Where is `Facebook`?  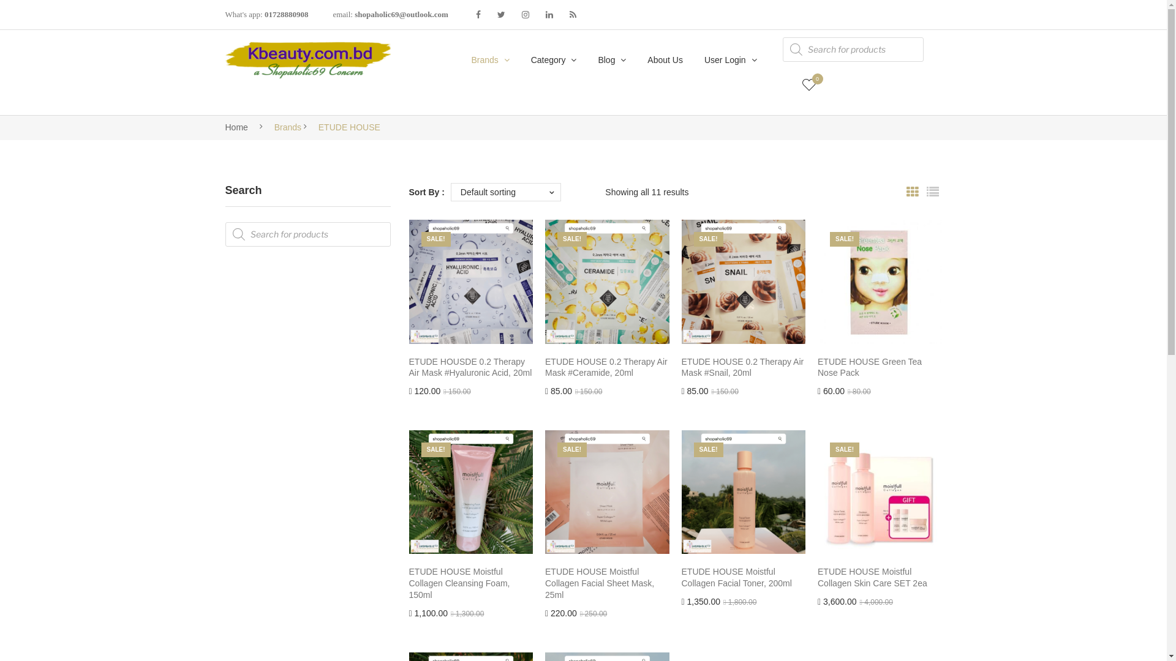 Facebook is located at coordinates (478, 15).